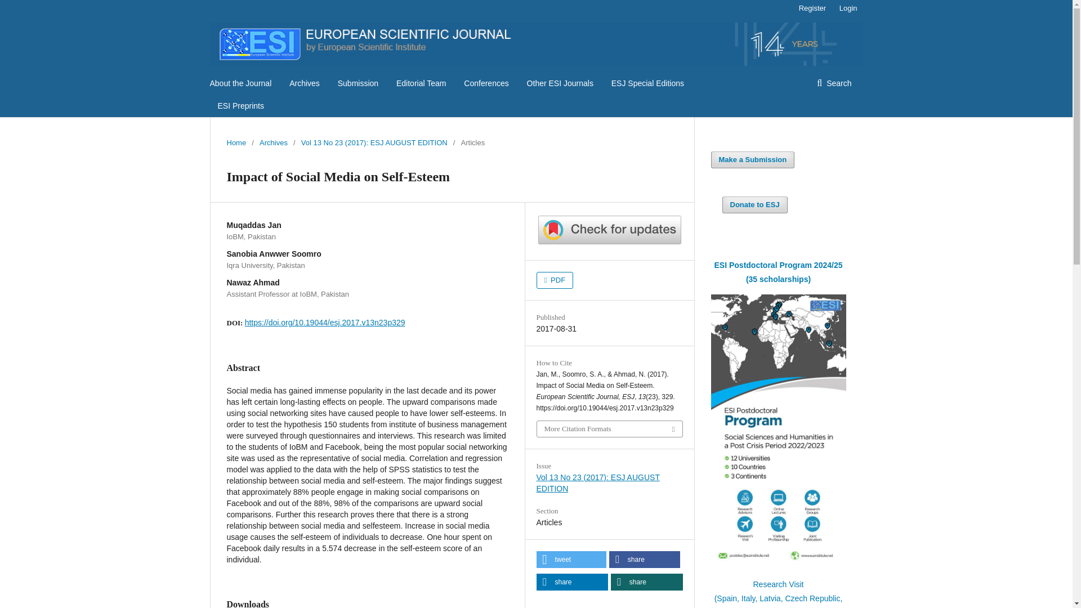 This screenshot has width=1081, height=608. Describe the element at coordinates (845, 8) in the screenshot. I see `Login` at that location.